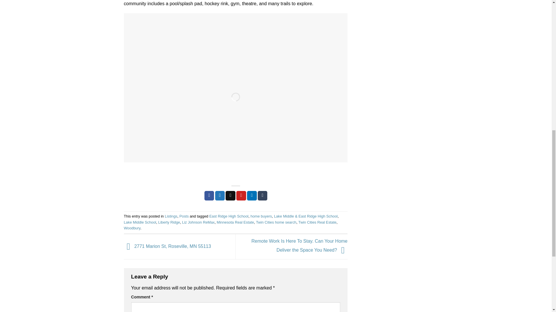 This screenshot has width=556, height=312. Describe the element at coordinates (262, 196) in the screenshot. I see `Share on Tumblr` at that location.